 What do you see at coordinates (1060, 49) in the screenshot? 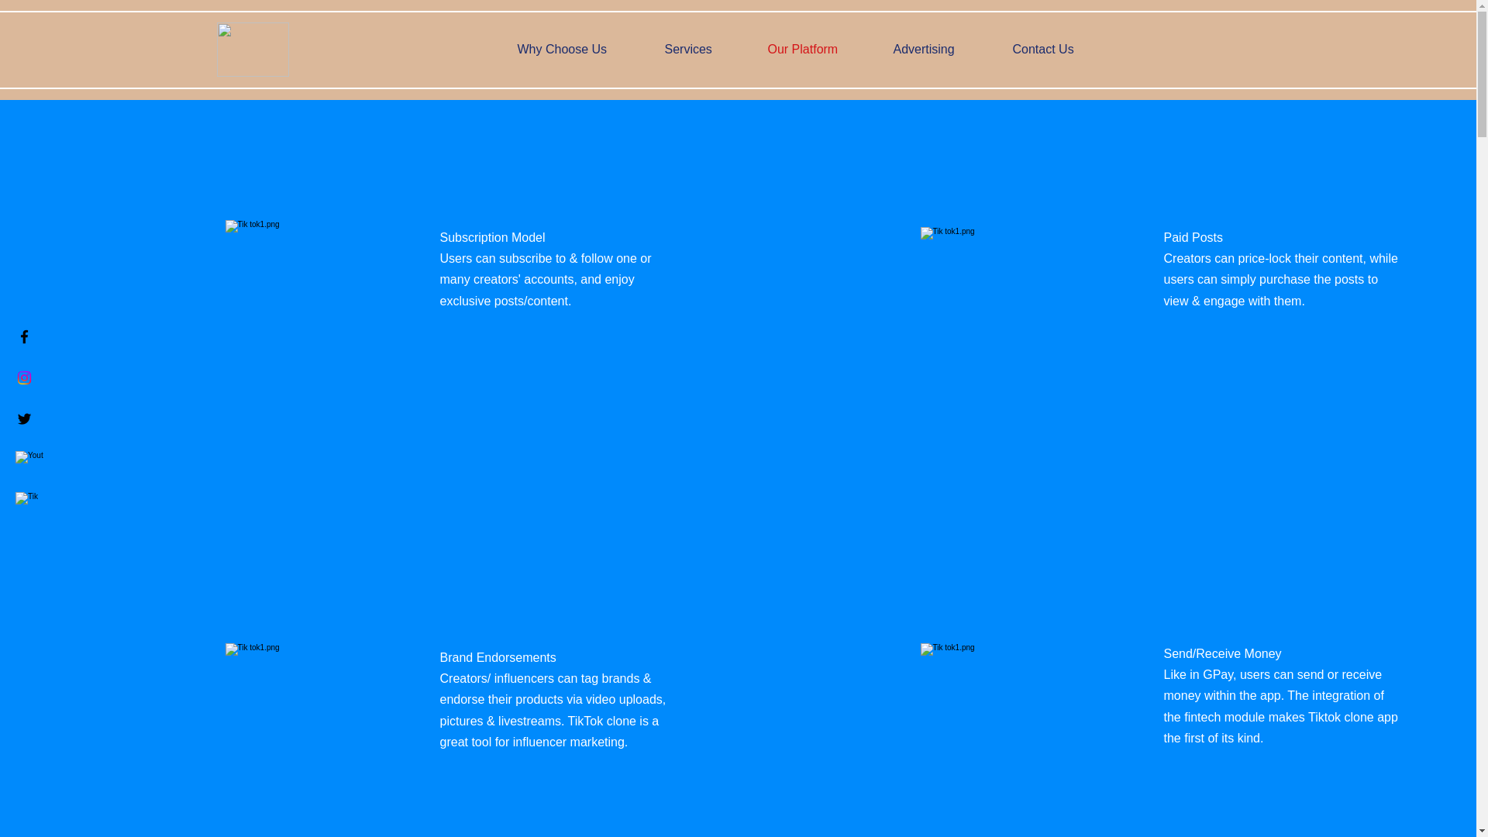
I see `Contact Us` at bounding box center [1060, 49].